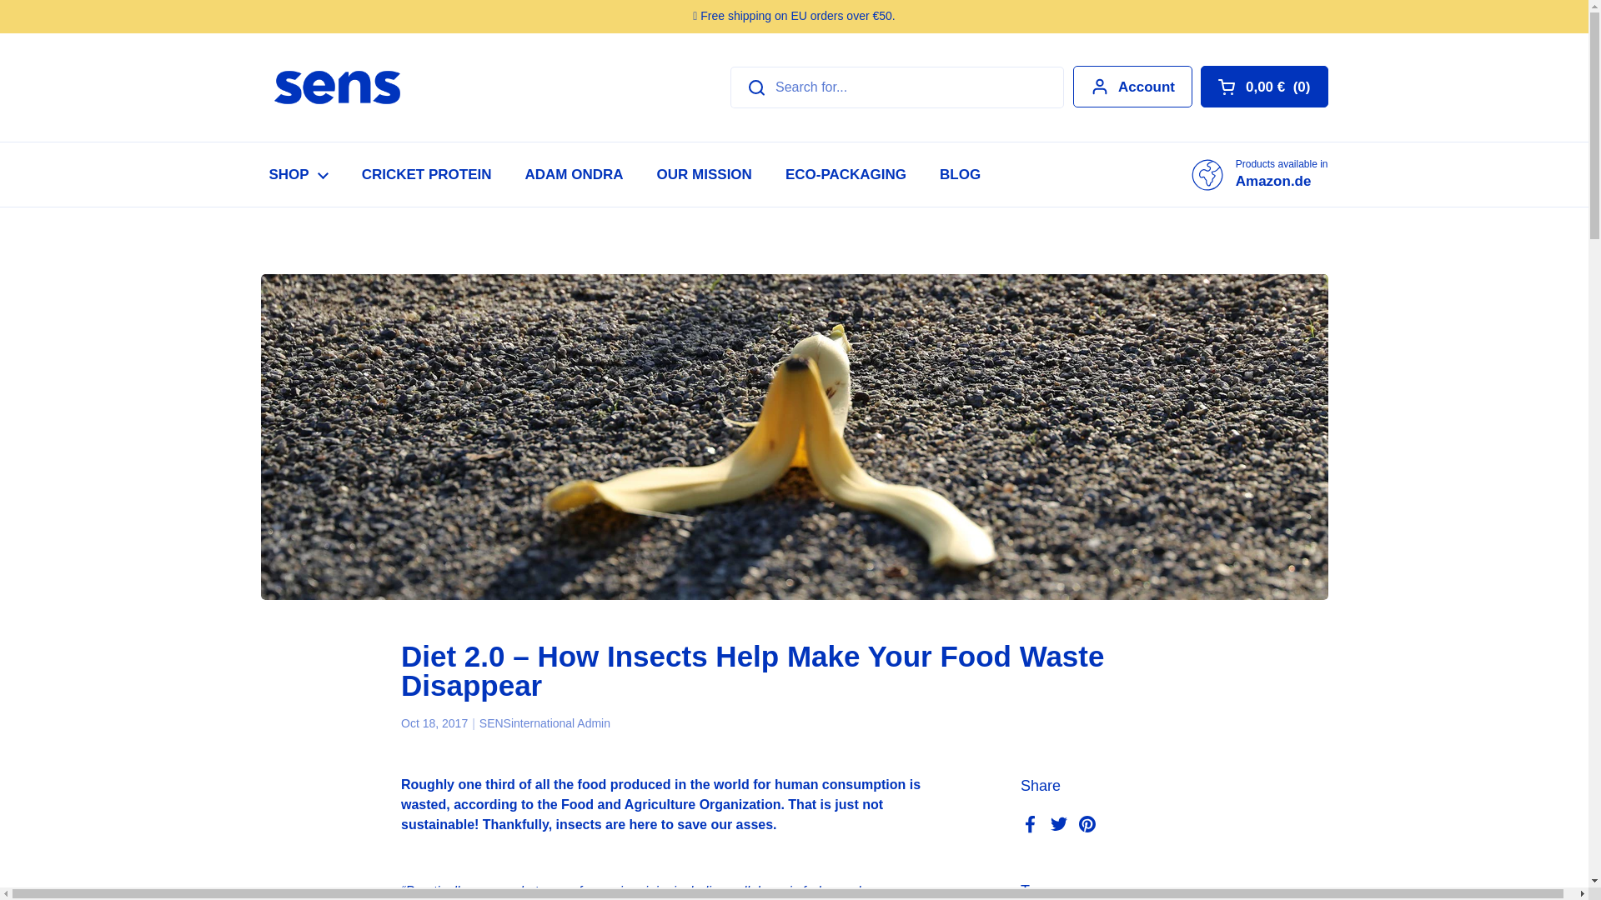  What do you see at coordinates (1132, 86) in the screenshot?
I see `Account` at bounding box center [1132, 86].